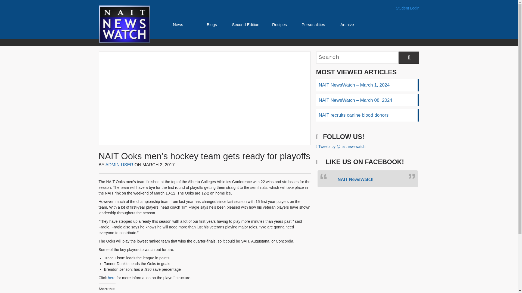 Image resolution: width=522 pixels, height=293 pixels. What do you see at coordinates (212, 24) in the screenshot?
I see `Blogs` at bounding box center [212, 24].